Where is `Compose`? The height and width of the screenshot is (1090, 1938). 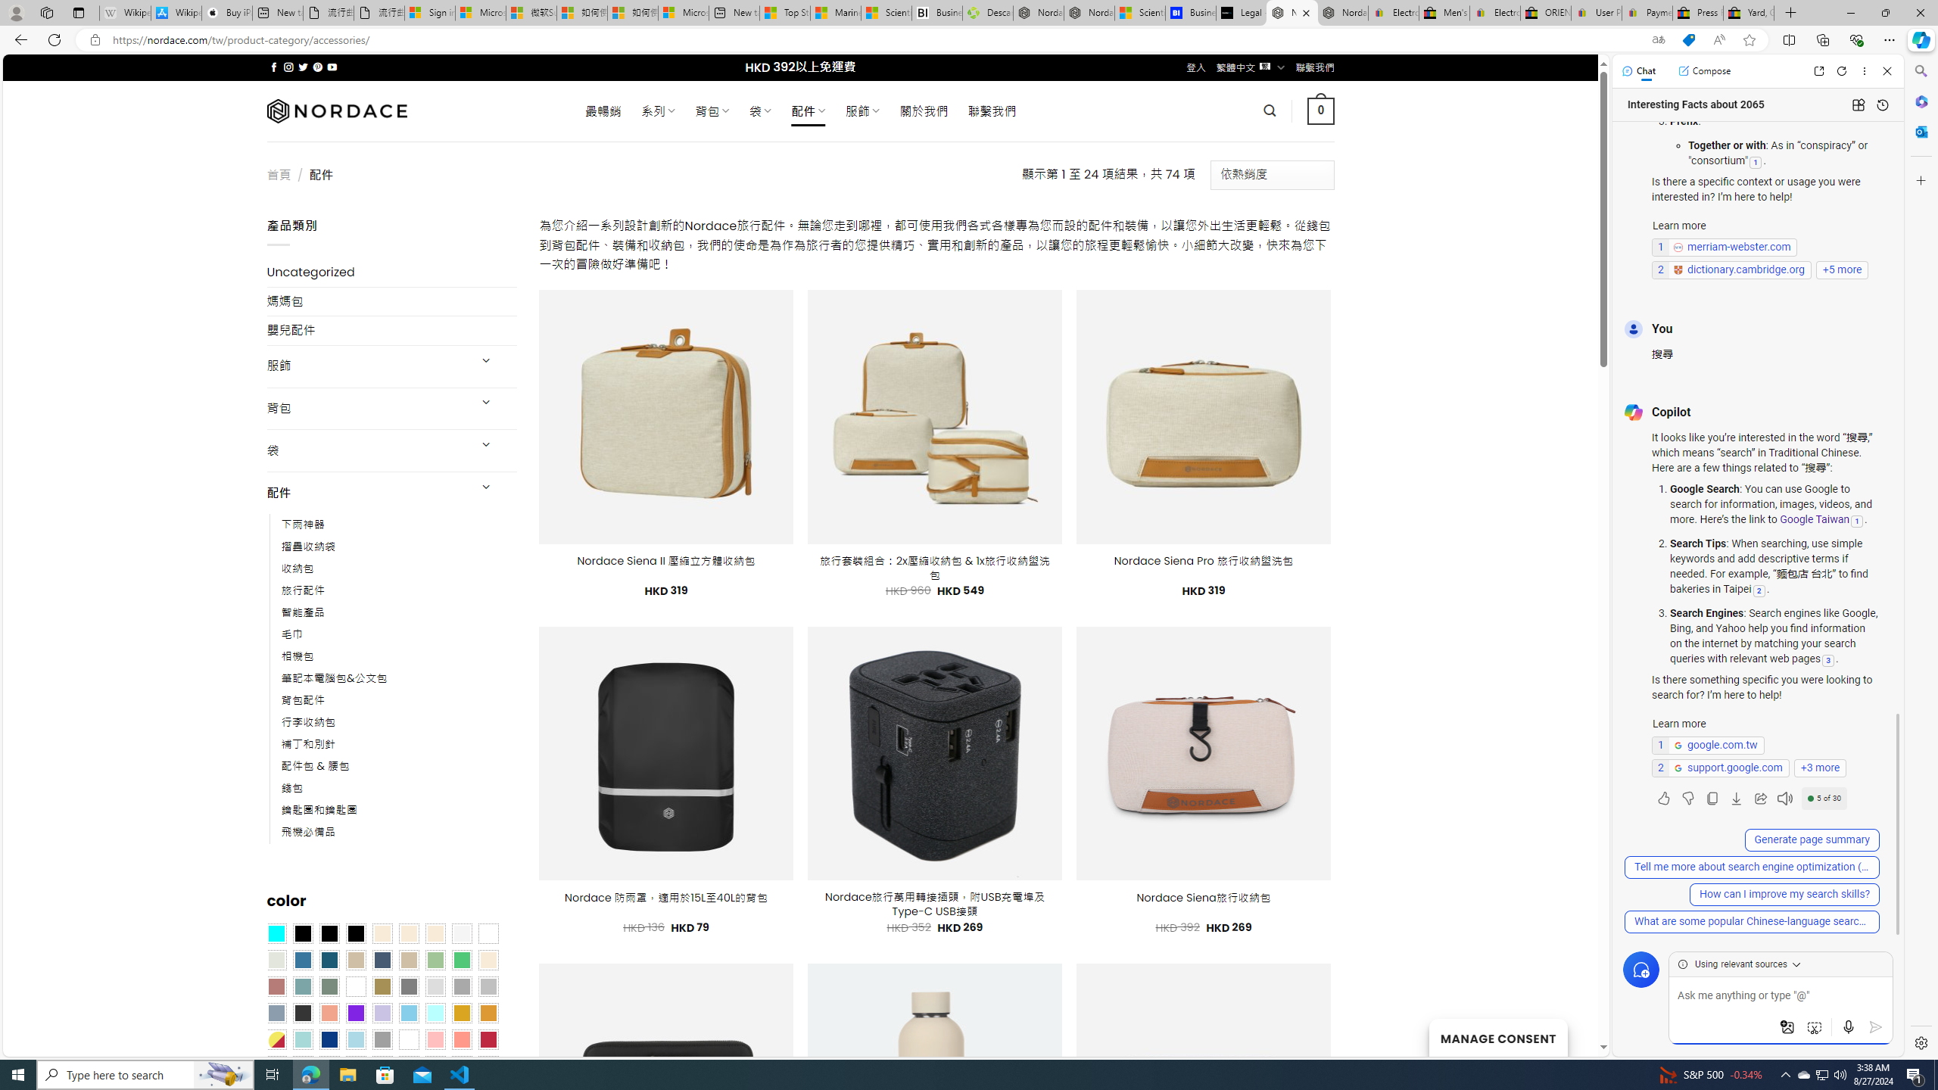
Compose is located at coordinates (1704, 70).